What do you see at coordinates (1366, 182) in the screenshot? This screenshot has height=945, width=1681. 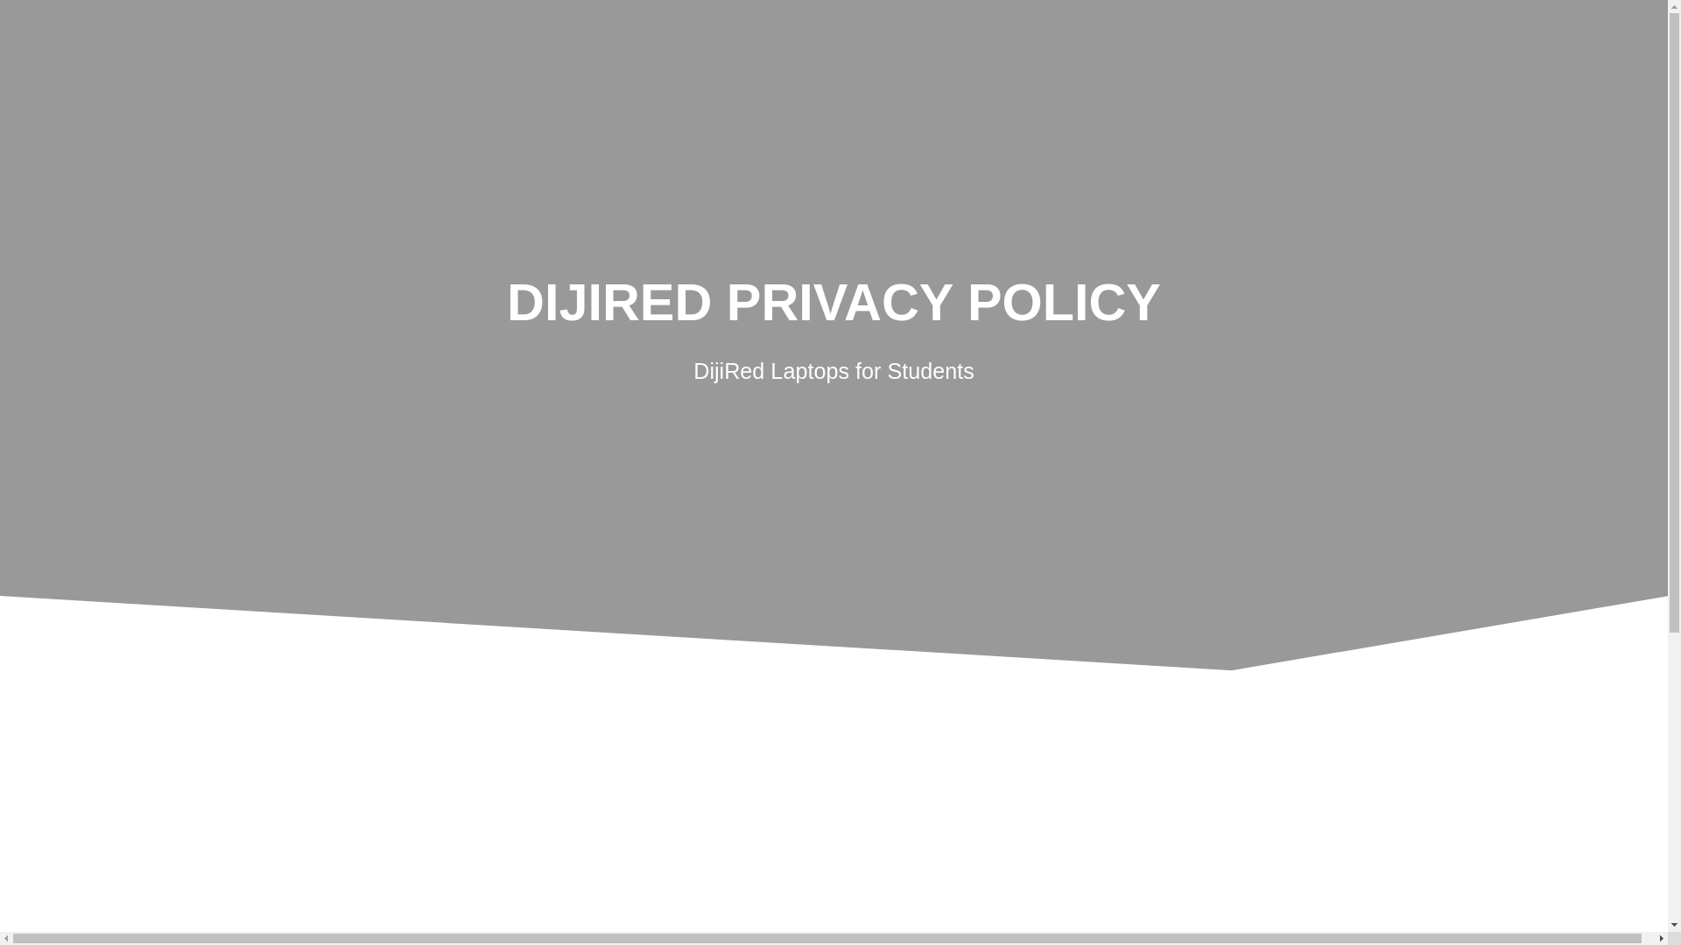 I see `SUPPORTERS` at bounding box center [1366, 182].